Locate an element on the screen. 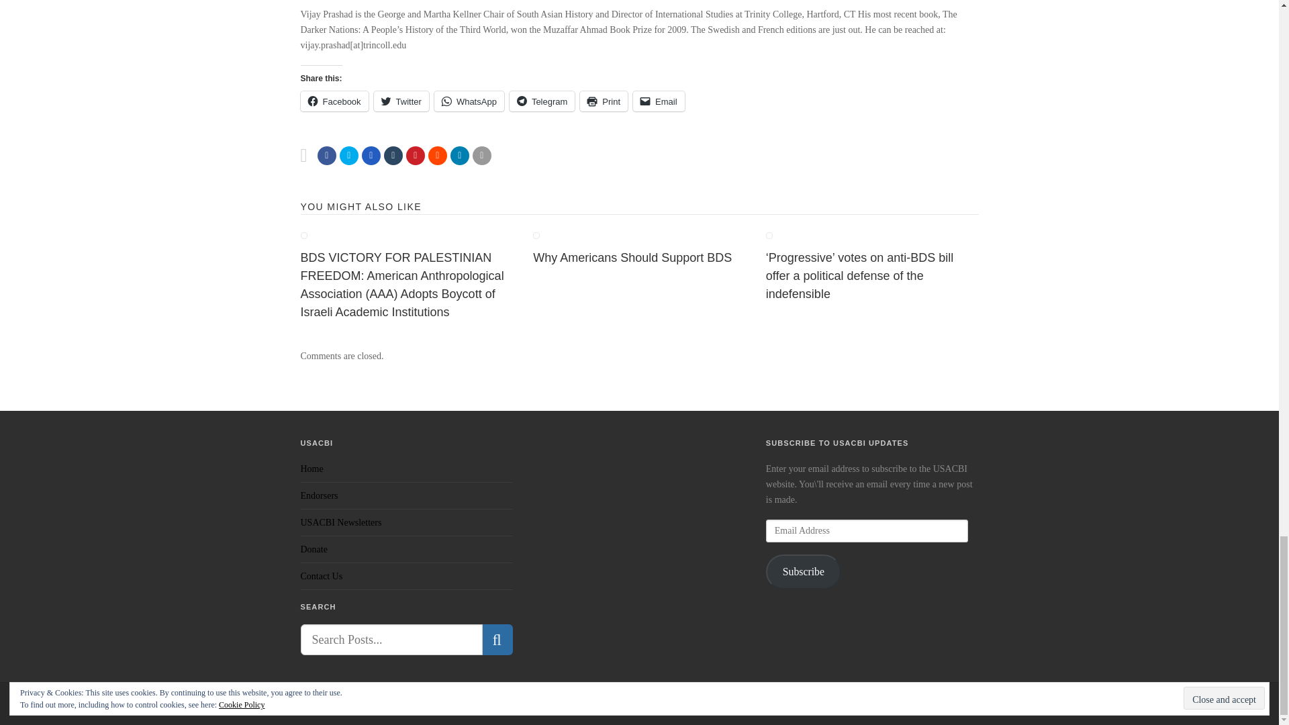 The height and width of the screenshot is (725, 1289). Click to share on Twitter is located at coordinates (401, 101).